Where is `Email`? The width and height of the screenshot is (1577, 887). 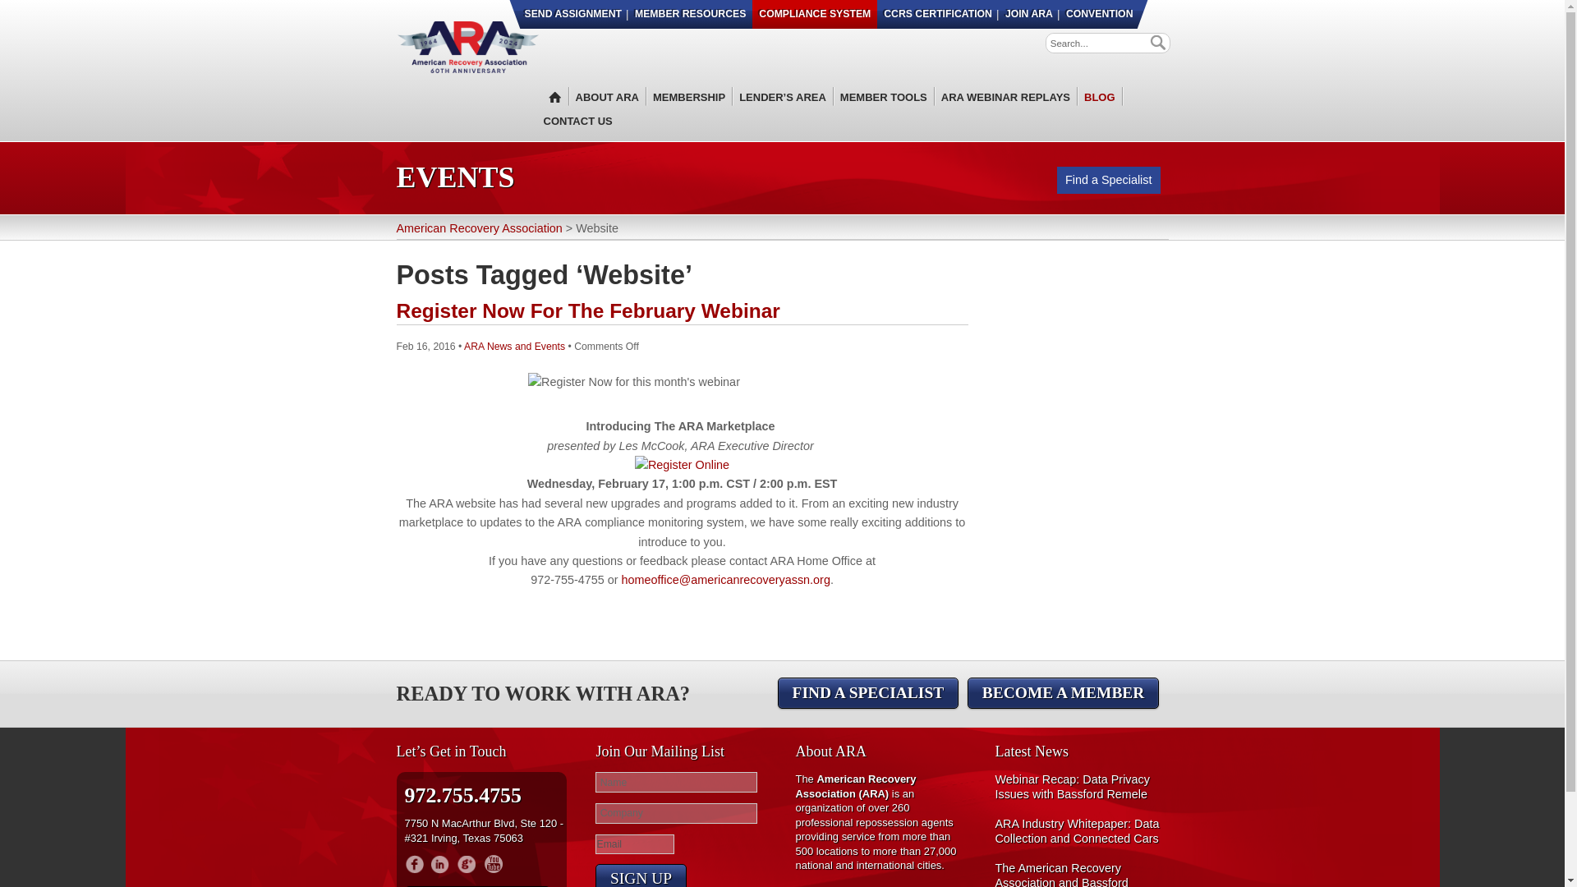
Email is located at coordinates (635, 844).